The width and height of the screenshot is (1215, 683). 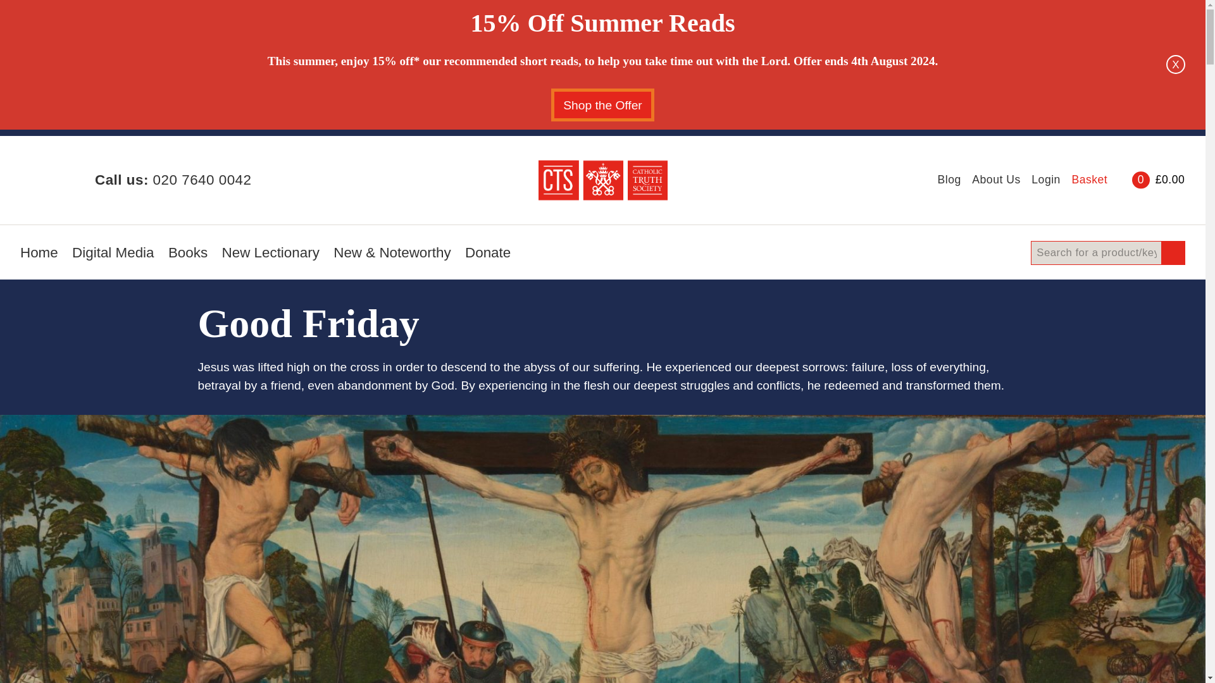 What do you see at coordinates (602, 105) in the screenshot?
I see `Shop the Offer` at bounding box center [602, 105].